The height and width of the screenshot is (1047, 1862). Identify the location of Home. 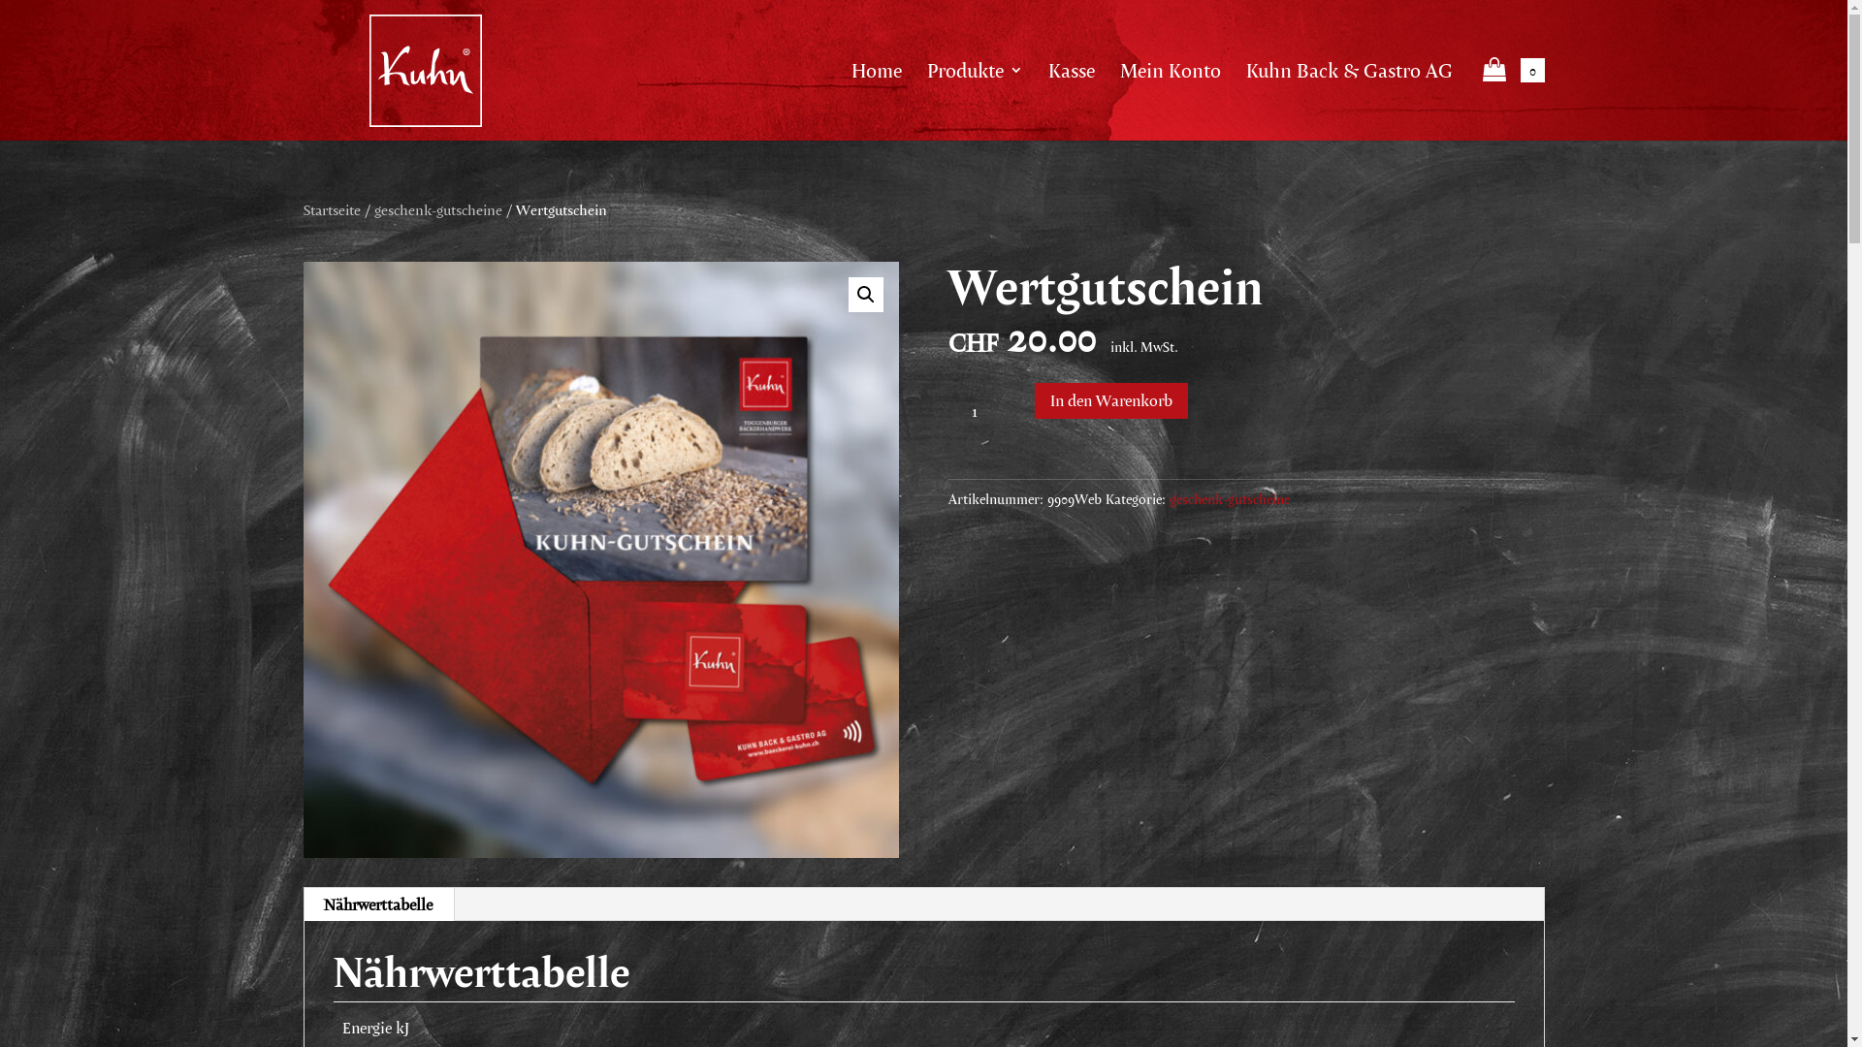
(877, 99).